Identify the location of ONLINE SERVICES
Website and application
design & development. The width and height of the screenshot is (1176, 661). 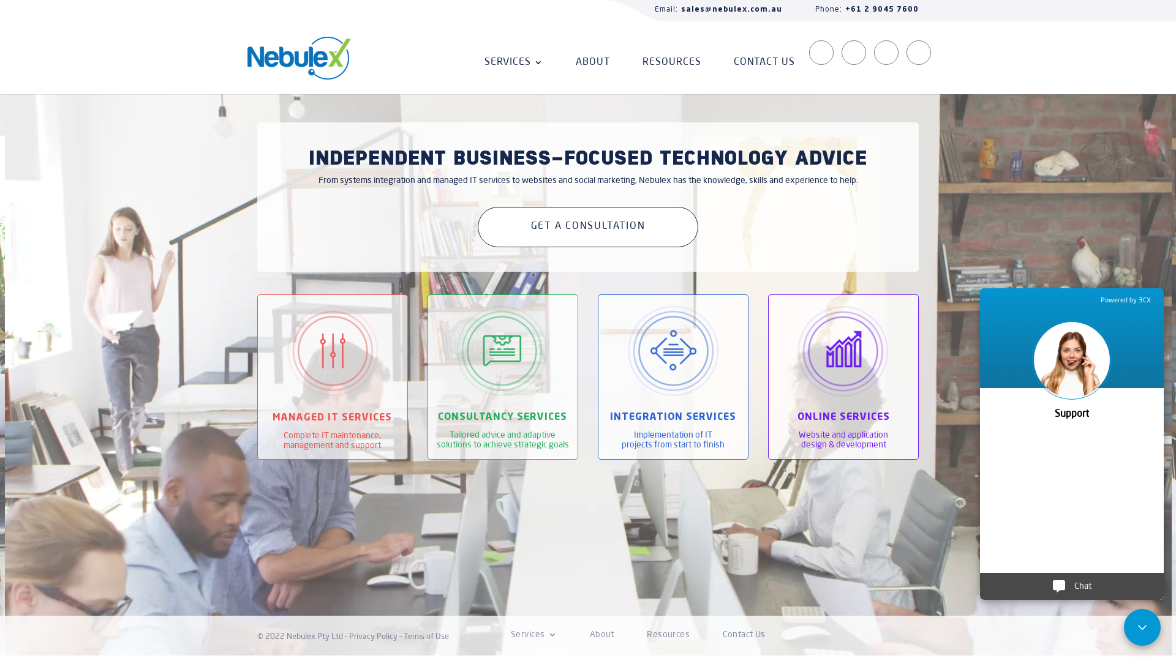
(843, 377).